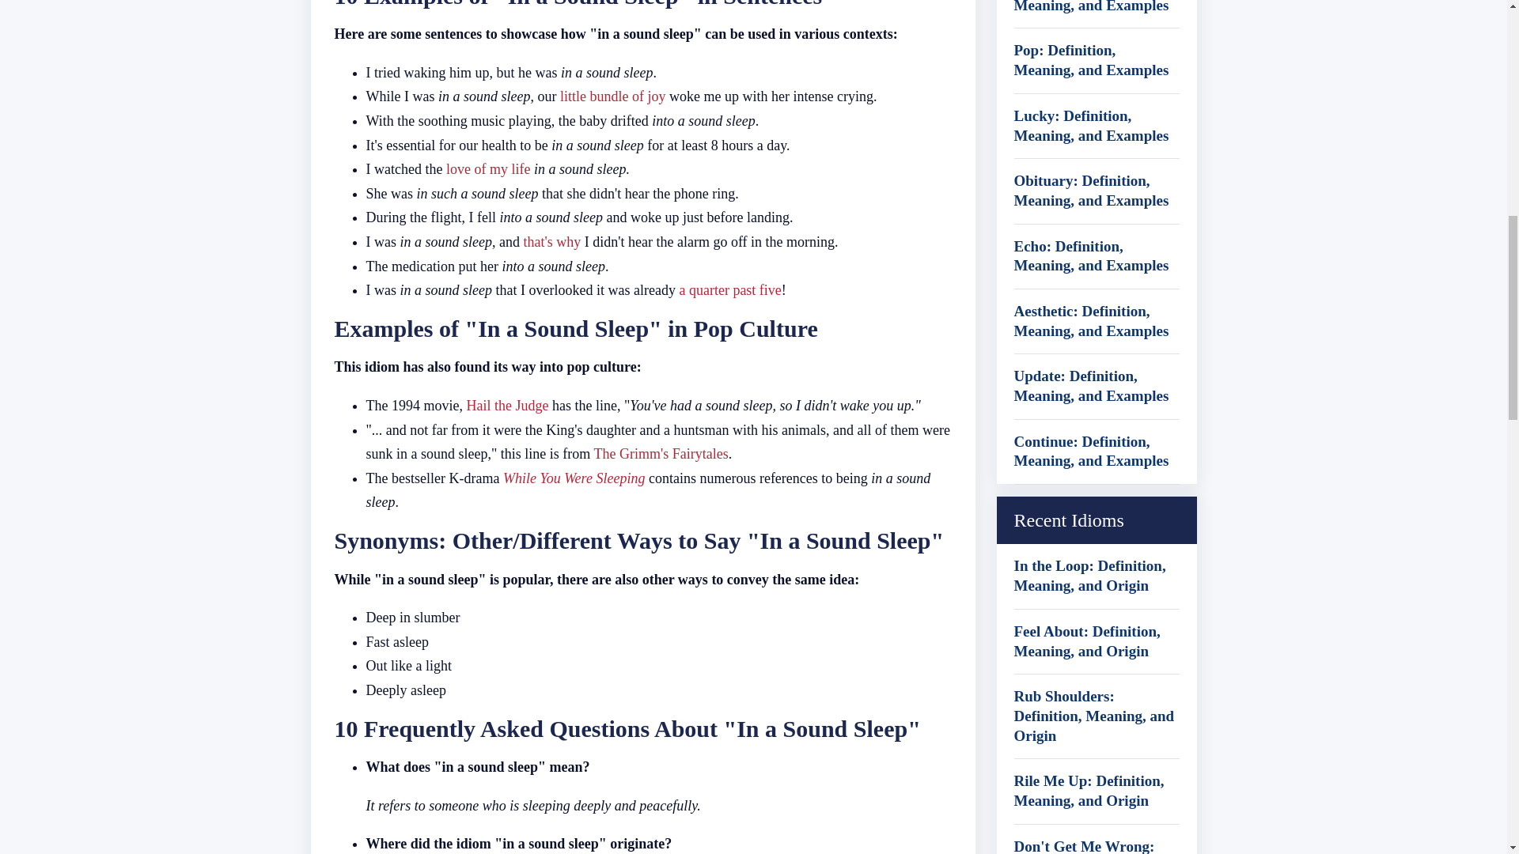  I want to click on little bundle of joy, so click(612, 96).